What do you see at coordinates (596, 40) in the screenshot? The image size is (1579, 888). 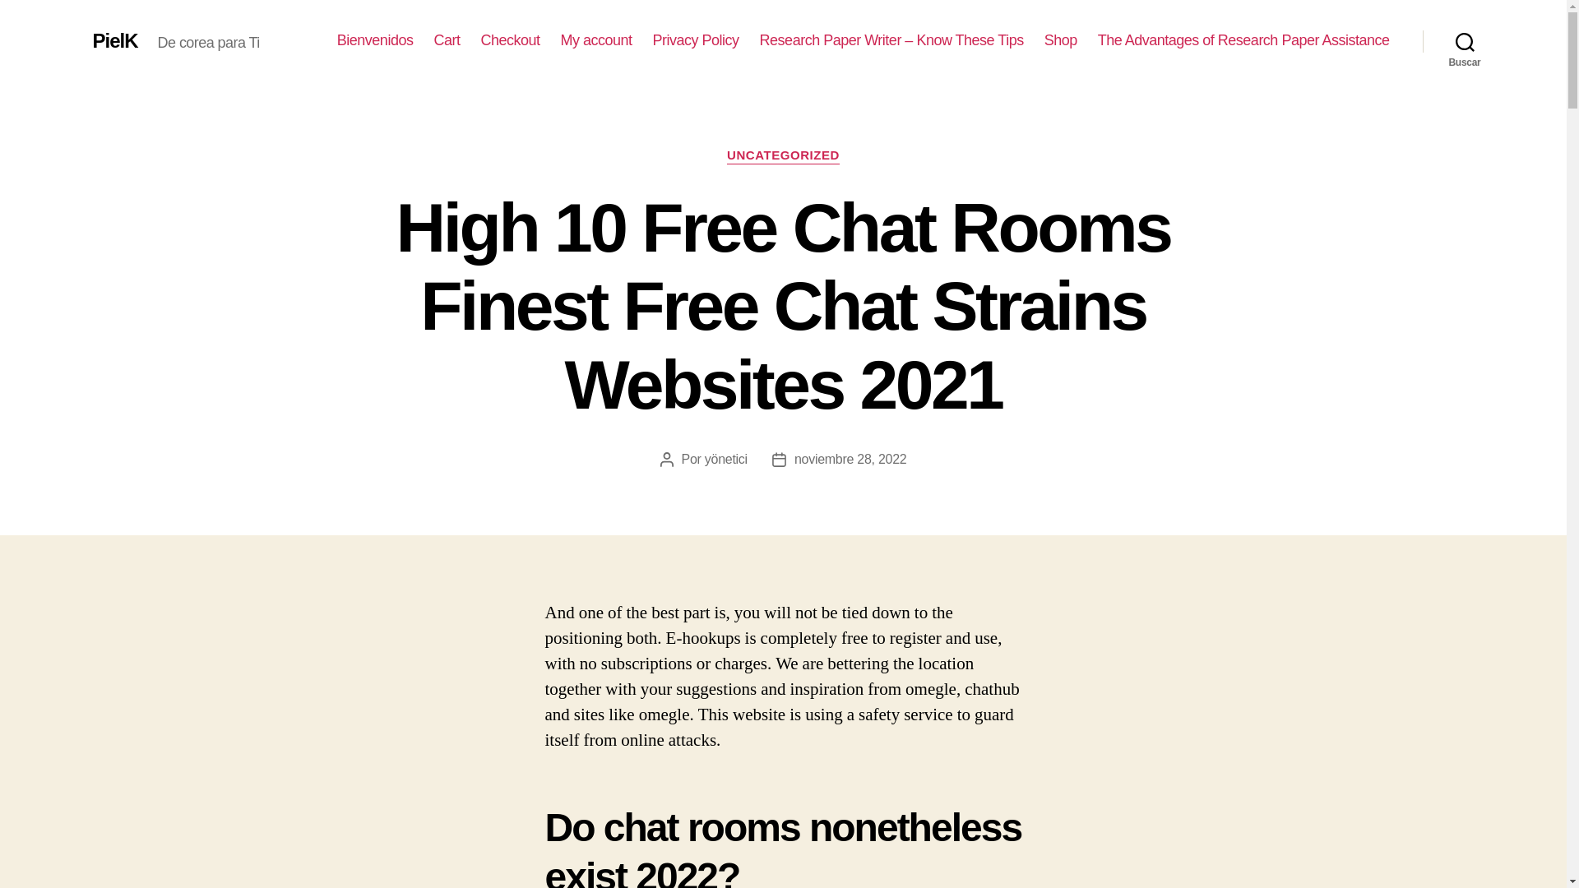 I see `My account` at bounding box center [596, 40].